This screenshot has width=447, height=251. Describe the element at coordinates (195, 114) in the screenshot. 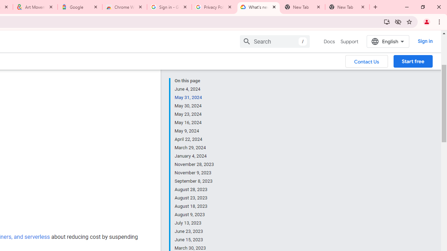

I see `May 23, 2024` at that location.